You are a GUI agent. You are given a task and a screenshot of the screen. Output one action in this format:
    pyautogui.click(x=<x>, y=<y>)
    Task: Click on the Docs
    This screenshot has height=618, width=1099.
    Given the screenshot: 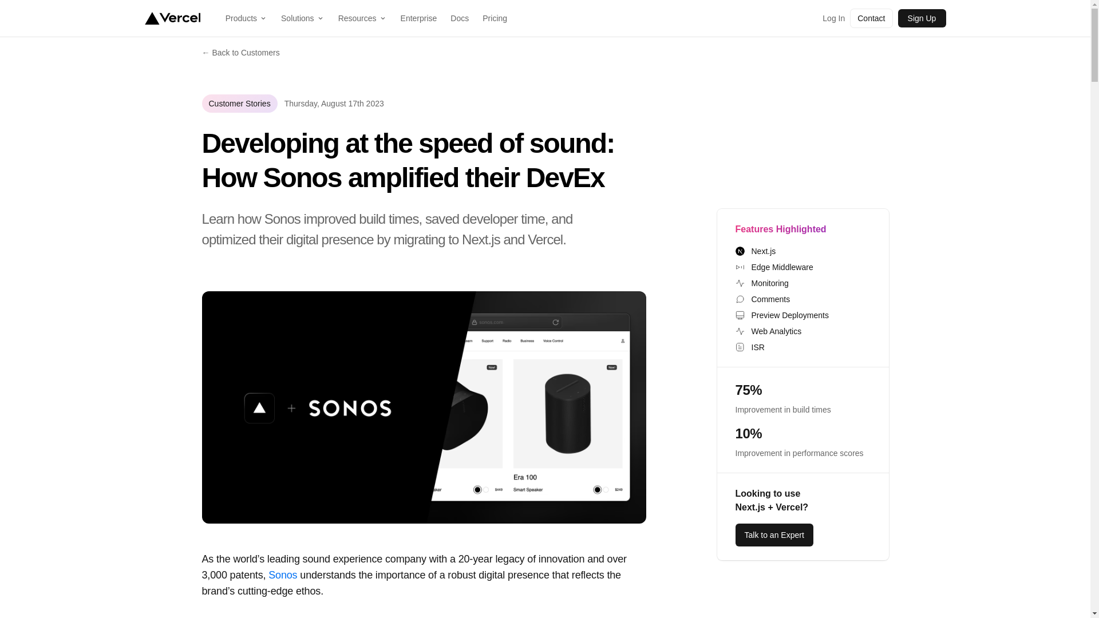 What is the action you would take?
    pyautogui.click(x=460, y=18)
    